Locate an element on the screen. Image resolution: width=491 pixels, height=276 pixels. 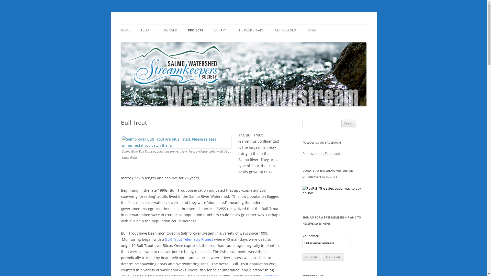
OUTREACH is located at coordinates (240, 41).